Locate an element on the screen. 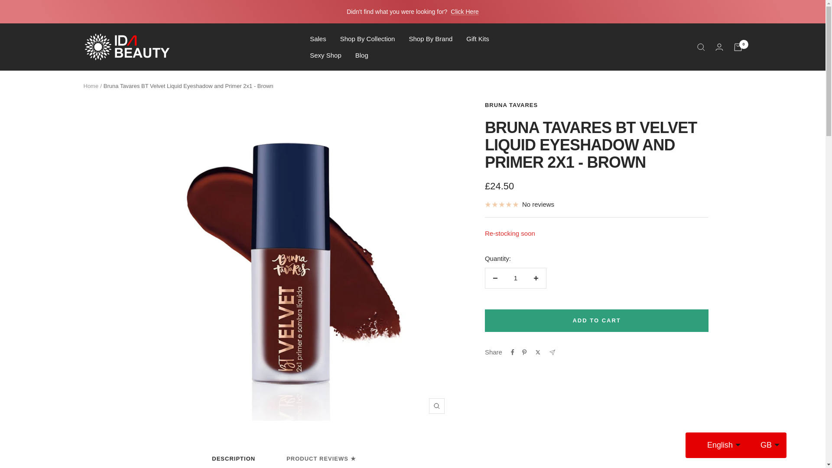 The width and height of the screenshot is (832, 468). Gift Kits is located at coordinates (478, 39).